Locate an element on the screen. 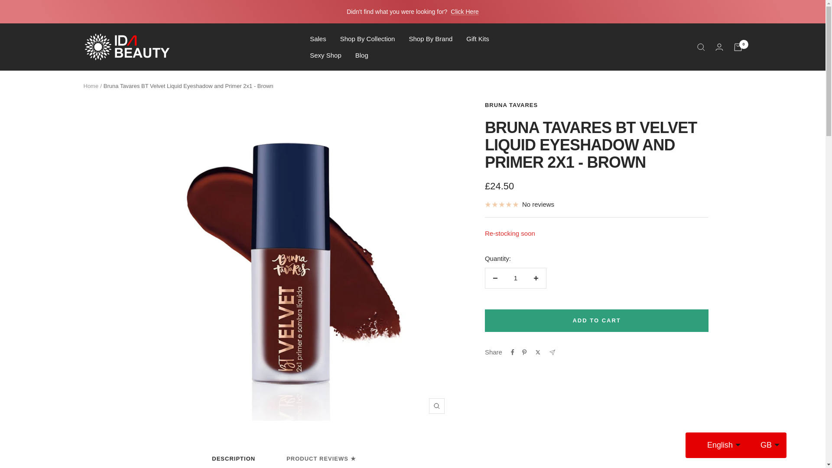 The width and height of the screenshot is (832, 468). Gift Kits is located at coordinates (478, 39).